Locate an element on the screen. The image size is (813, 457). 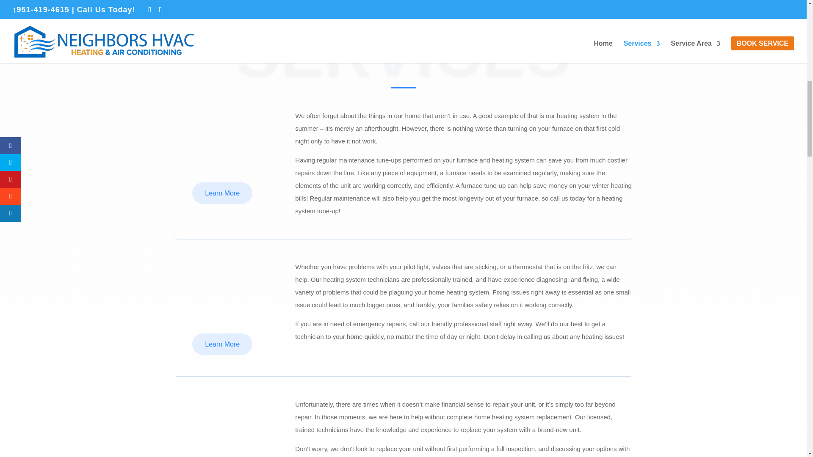
Learn More is located at coordinates (222, 344).